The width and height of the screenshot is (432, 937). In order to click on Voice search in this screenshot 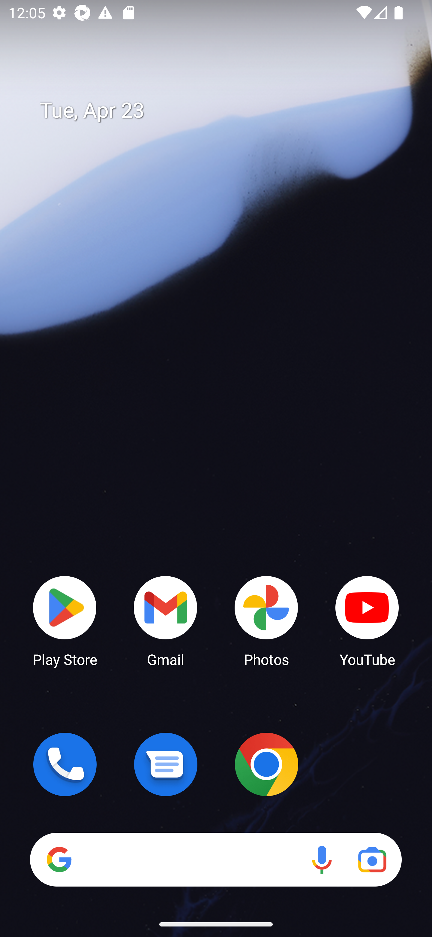, I will do `click(322, 860)`.